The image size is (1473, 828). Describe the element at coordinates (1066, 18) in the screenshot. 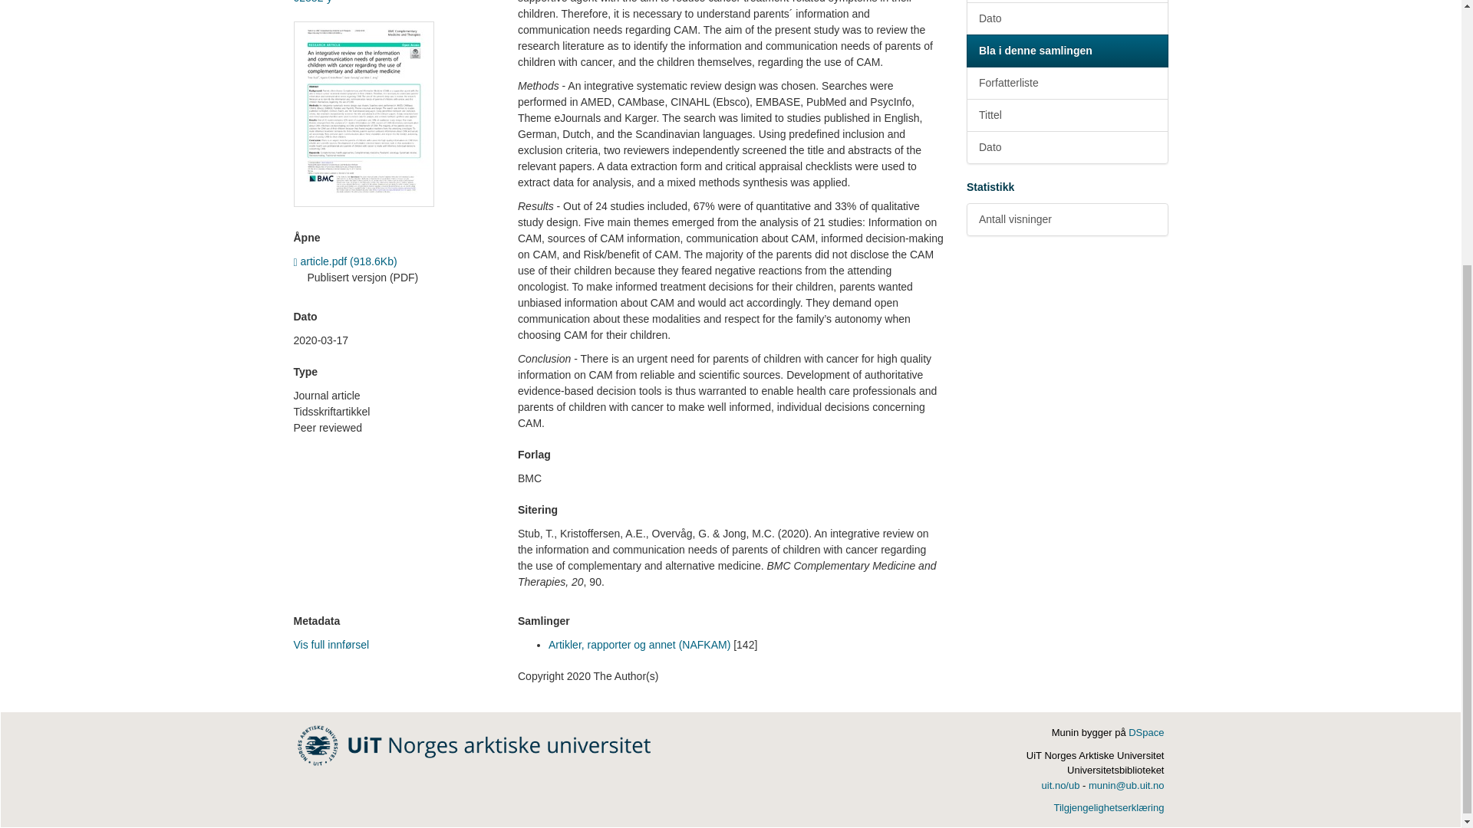

I see `Dato` at that location.